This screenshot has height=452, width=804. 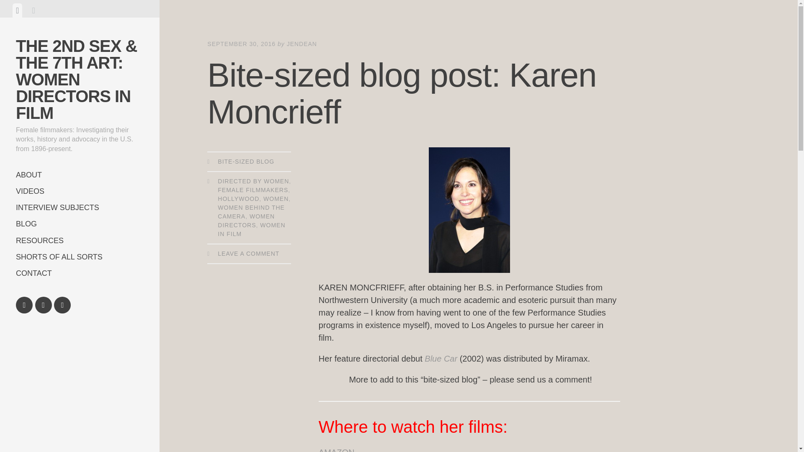 What do you see at coordinates (80, 175) in the screenshot?
I see `ABOUT` at bounding box center [80, 175].